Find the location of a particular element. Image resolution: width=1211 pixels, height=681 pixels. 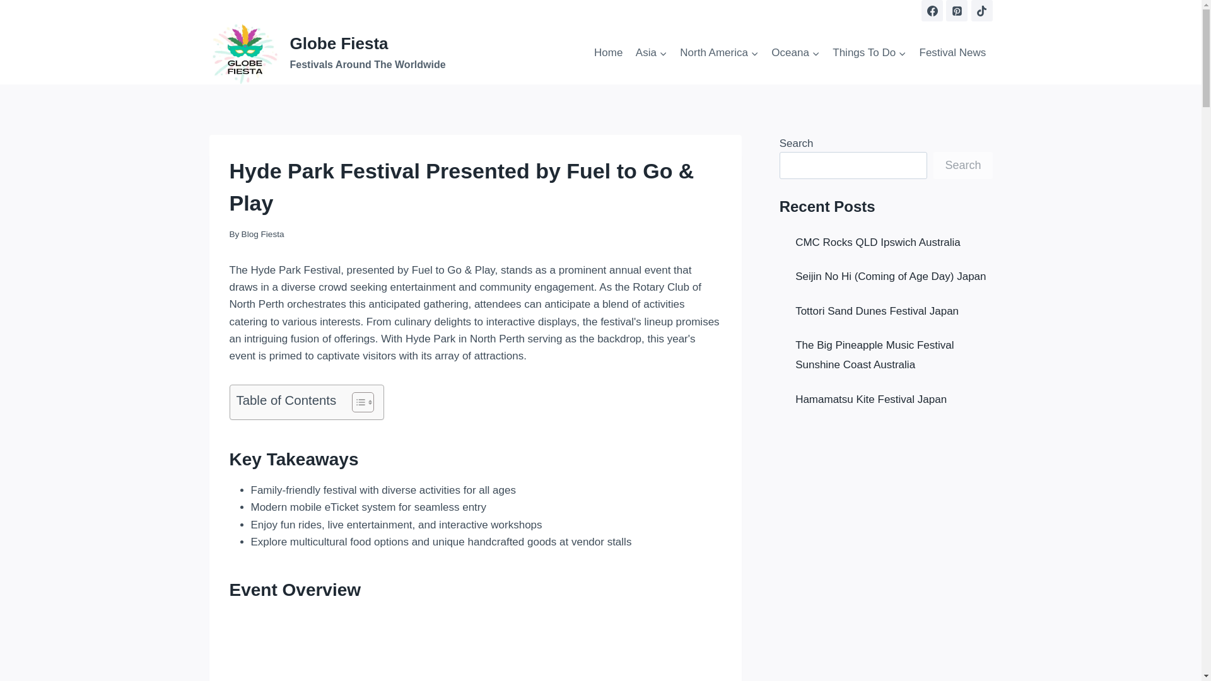

Things To Do is located at coordinates (869, 53).